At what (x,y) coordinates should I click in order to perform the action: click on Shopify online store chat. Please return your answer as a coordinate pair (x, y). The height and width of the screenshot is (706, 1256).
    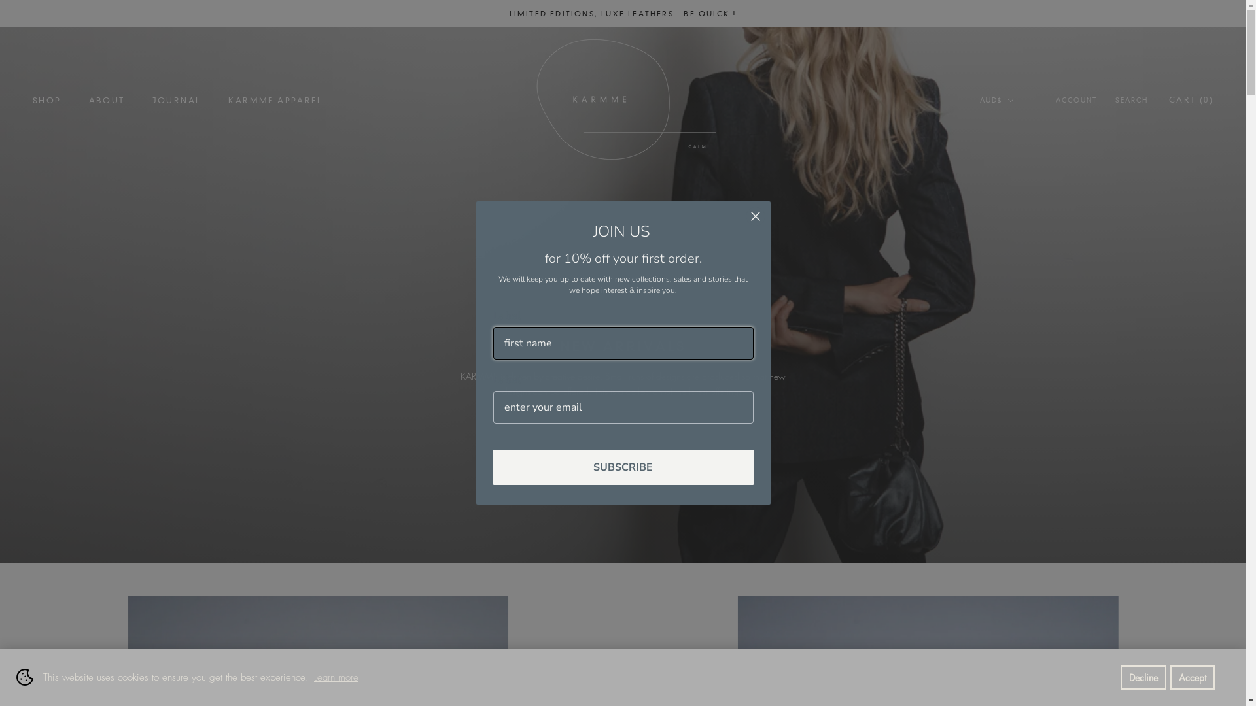
    Looking at the image, I should click on (30, 673).